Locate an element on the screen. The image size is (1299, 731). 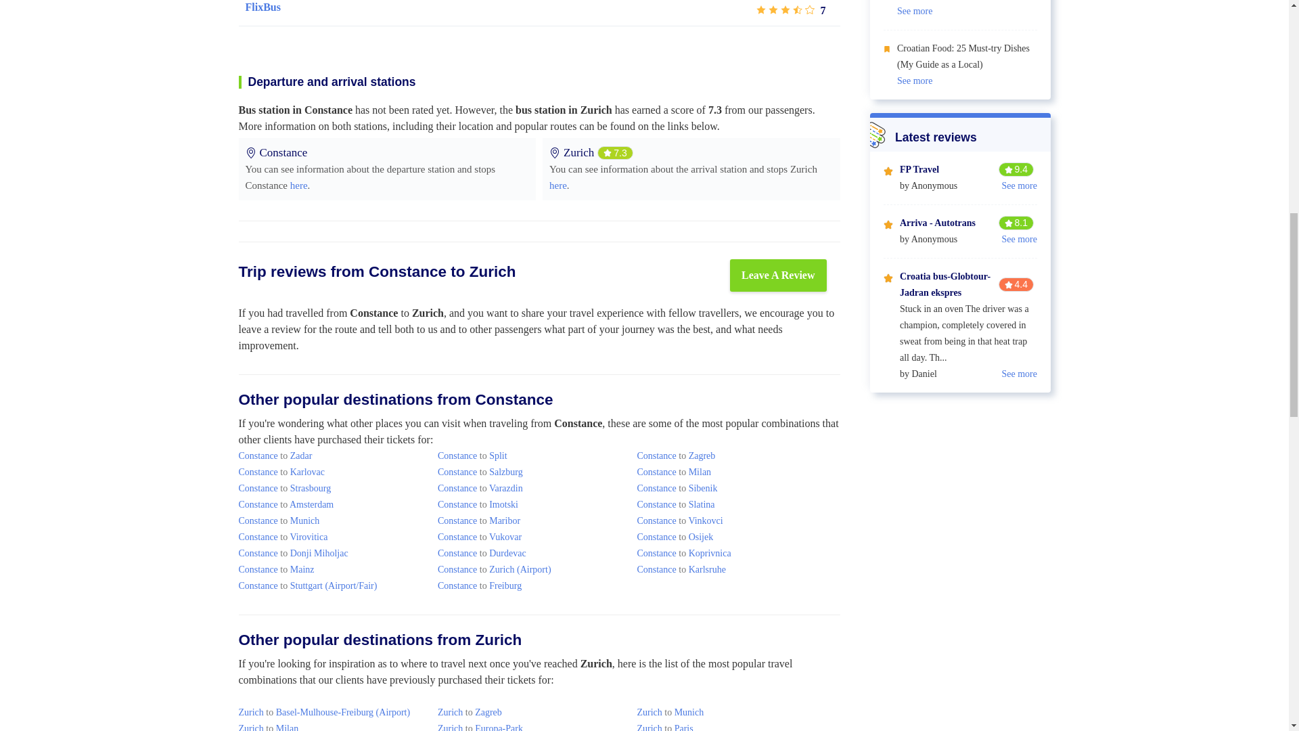
Constance to Strasbourg is located at coordinates (284, 488).